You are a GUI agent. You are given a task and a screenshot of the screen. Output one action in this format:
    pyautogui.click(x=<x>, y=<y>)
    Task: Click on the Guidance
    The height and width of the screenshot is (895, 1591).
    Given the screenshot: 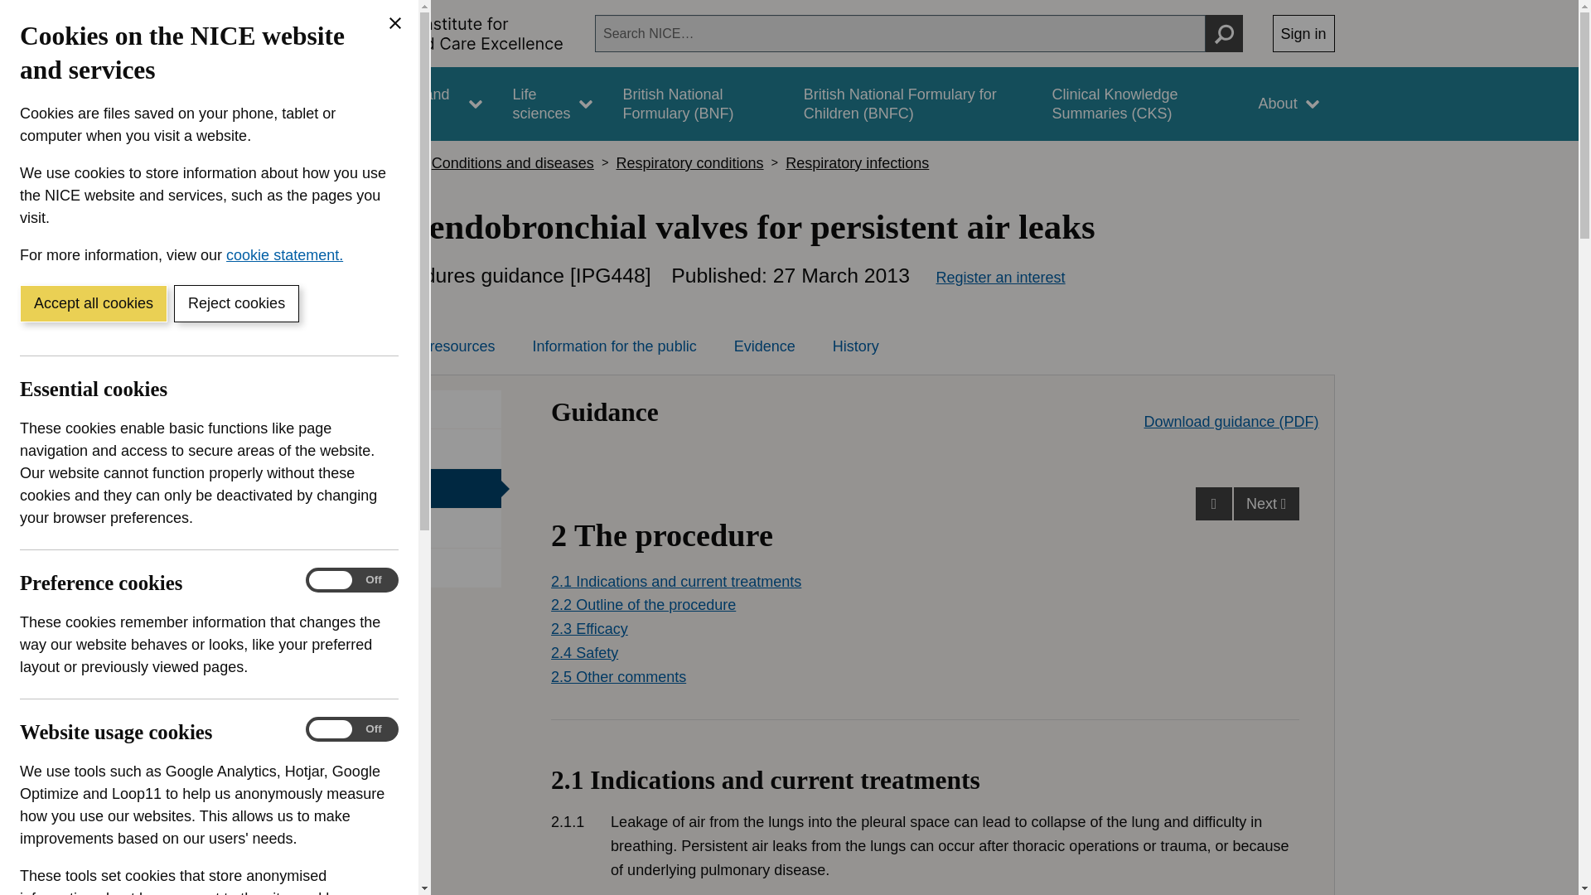 What is the action you would take?
    pyautogui.click(x=290, y=104)
    